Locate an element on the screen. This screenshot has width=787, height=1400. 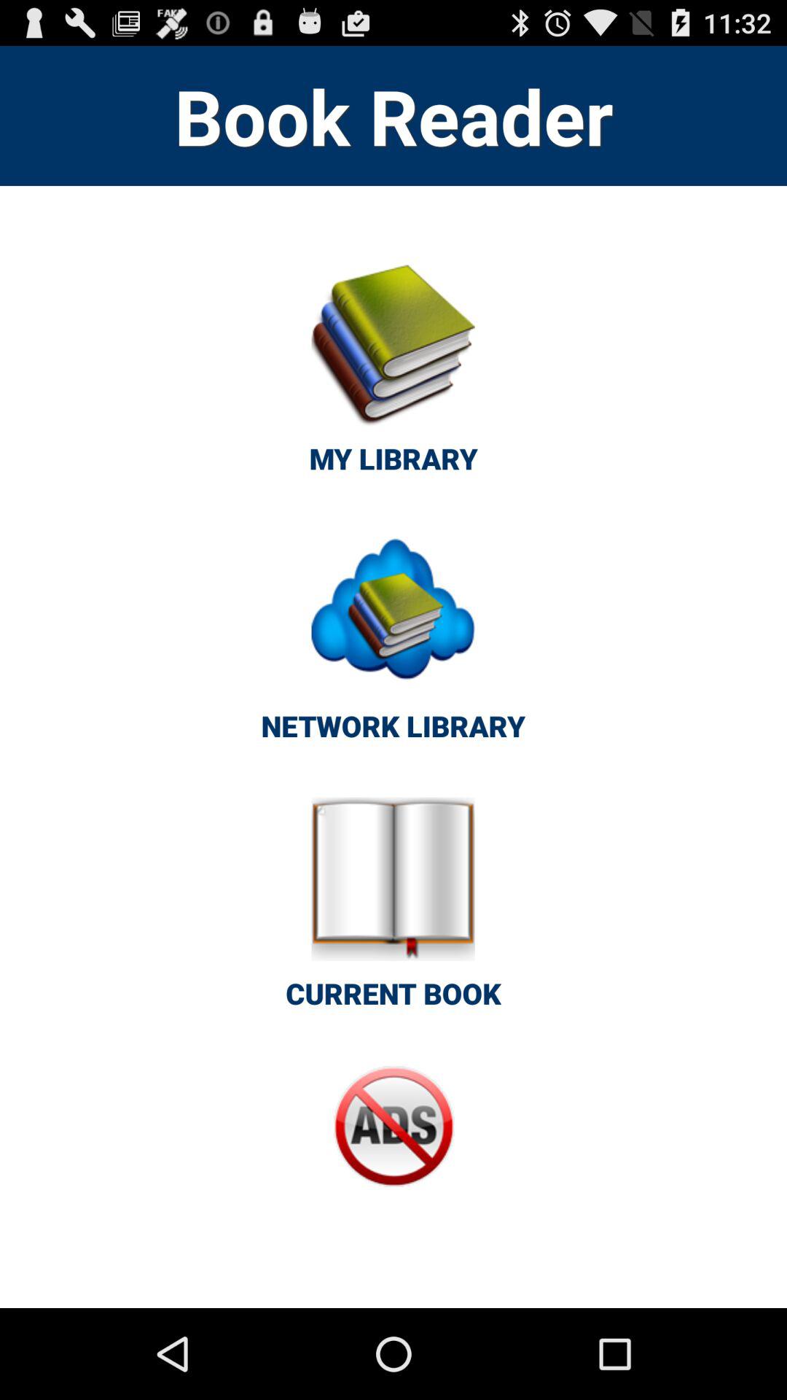
tap item below the current book is located at coordinates (393, 1157).